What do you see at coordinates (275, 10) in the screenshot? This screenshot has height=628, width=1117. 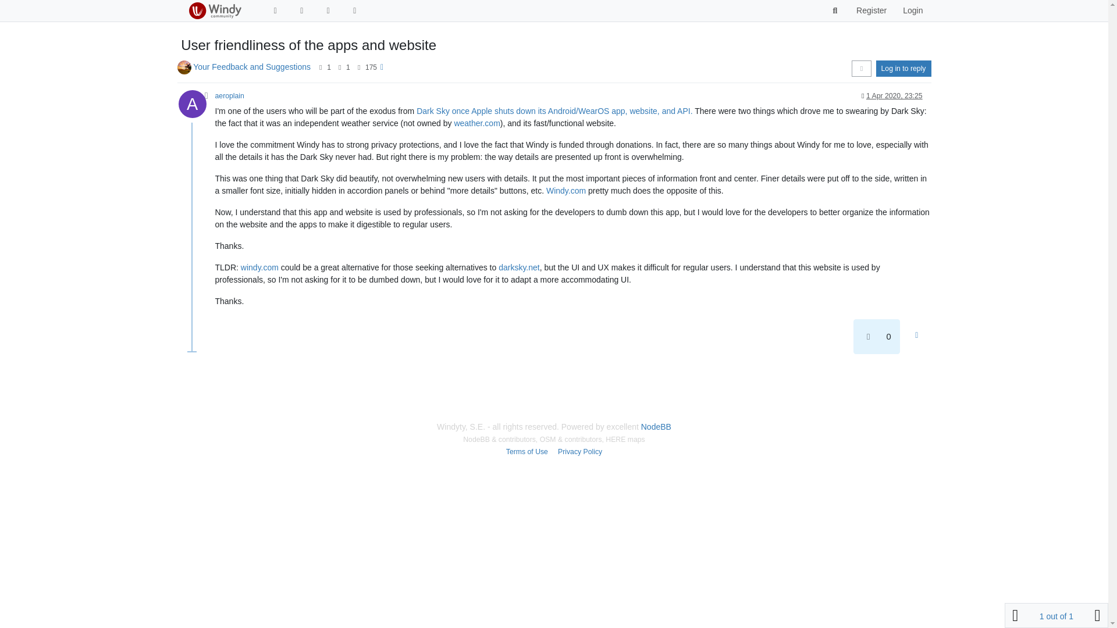 I see `Unread` at bounding box center [275, 10].